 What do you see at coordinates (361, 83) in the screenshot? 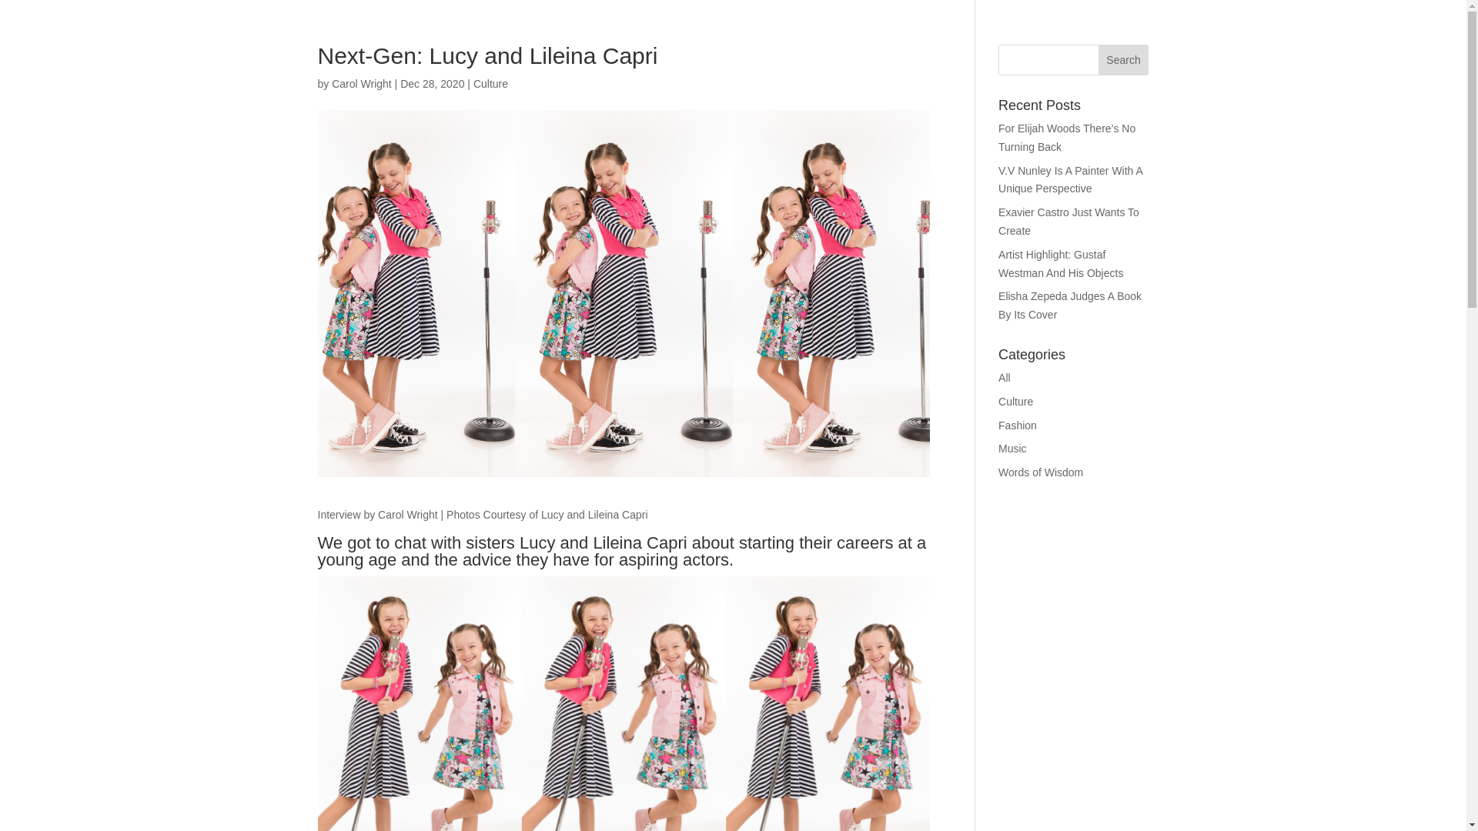
I see `Posts by Carol Wright` at bounding box center [361, 83].